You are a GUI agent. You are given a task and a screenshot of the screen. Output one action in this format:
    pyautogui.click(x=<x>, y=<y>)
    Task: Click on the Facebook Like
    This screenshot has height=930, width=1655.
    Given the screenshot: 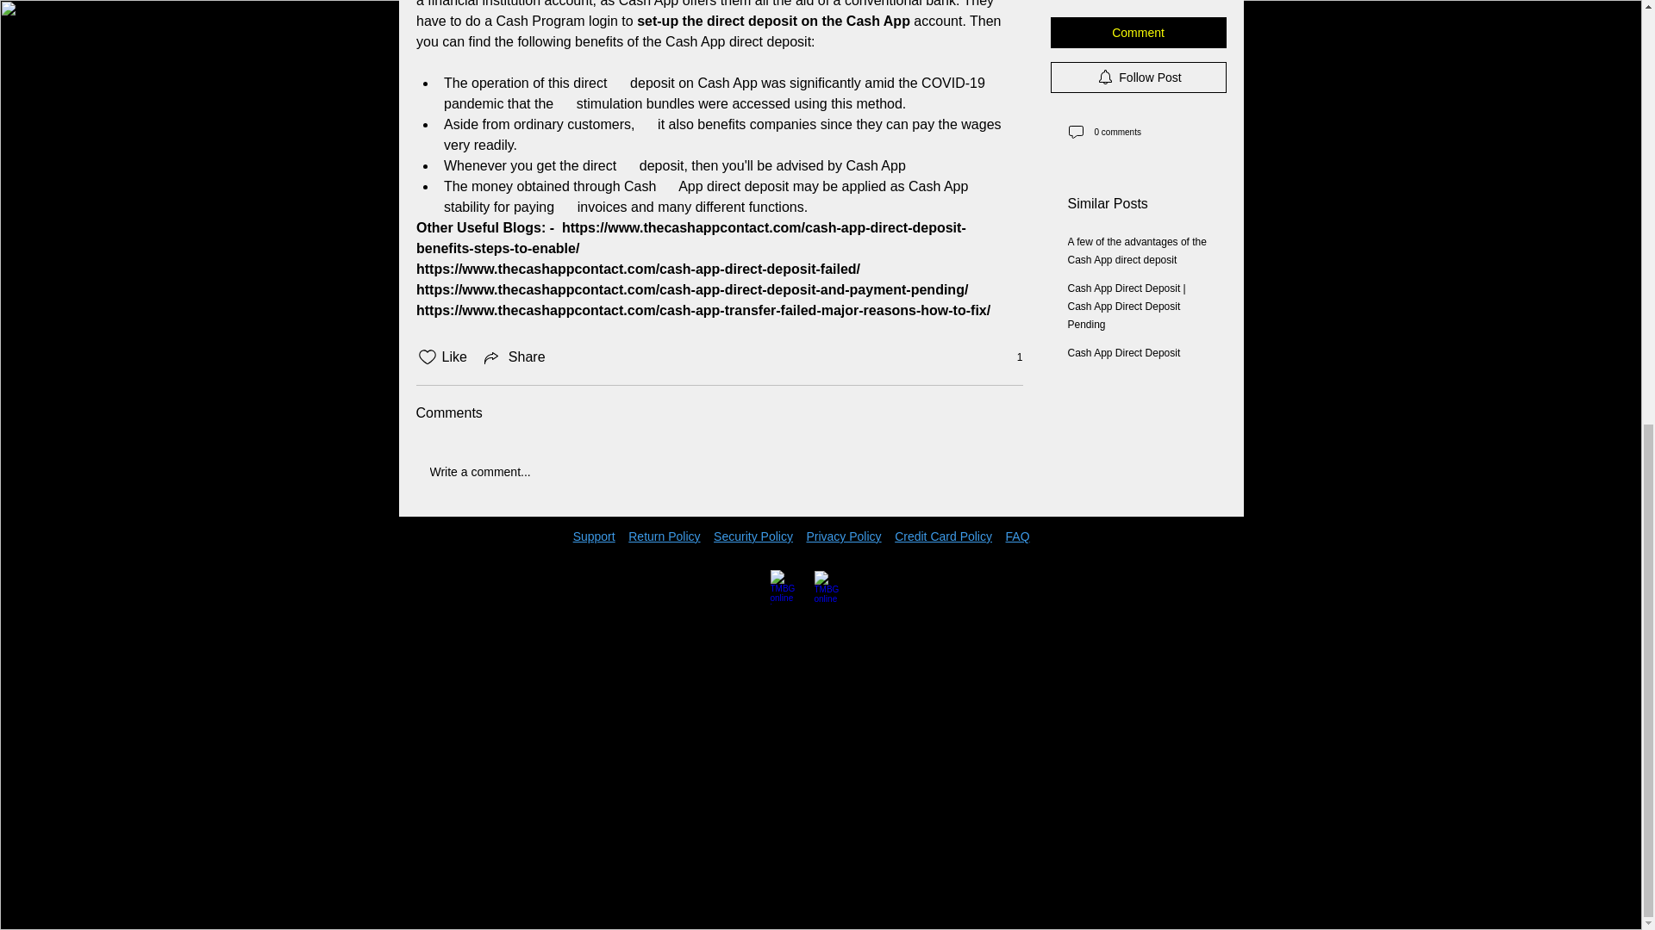 What is the action you would take?
    pyautogui.click(x=453, y=561)
    